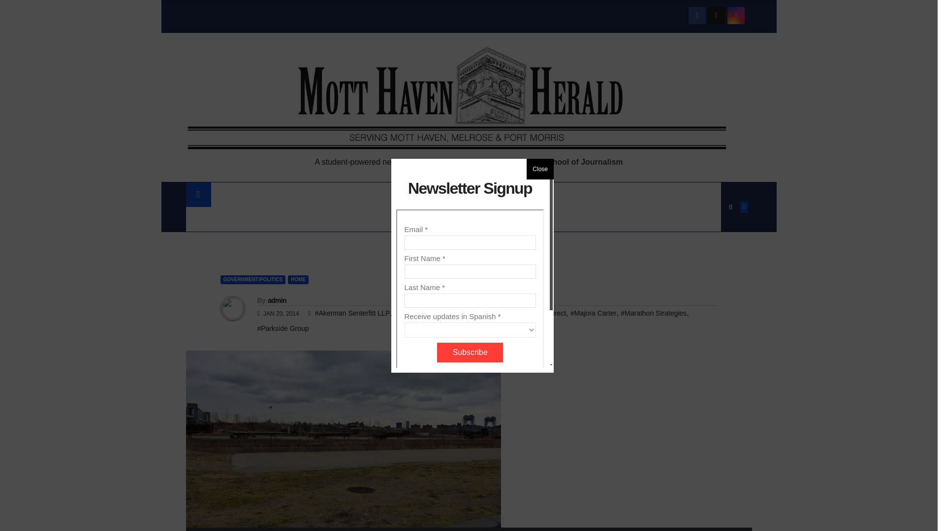 This screenshot has height=531, width=945. I want to click on Craig Newmark Graduate School of Journalism, so click(535, 162).